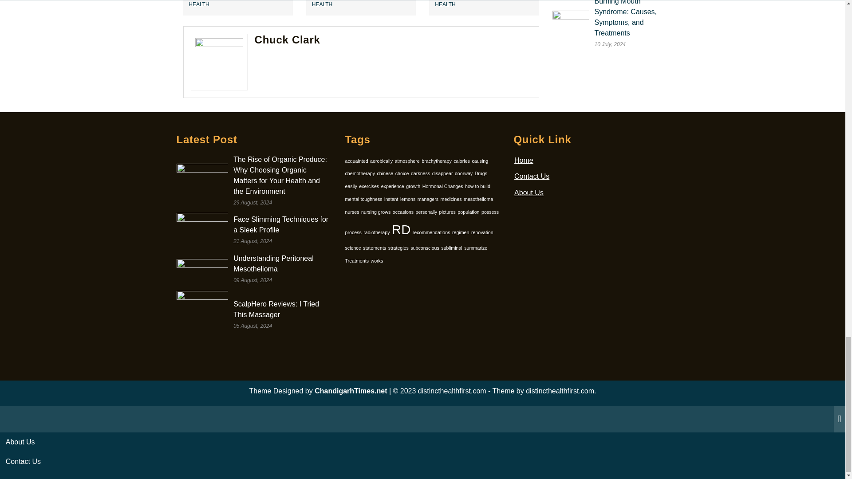  What do you see at coordinates (322, 4) in the screenshot?
I see `HEALTH` at bounding box center [322, 4].